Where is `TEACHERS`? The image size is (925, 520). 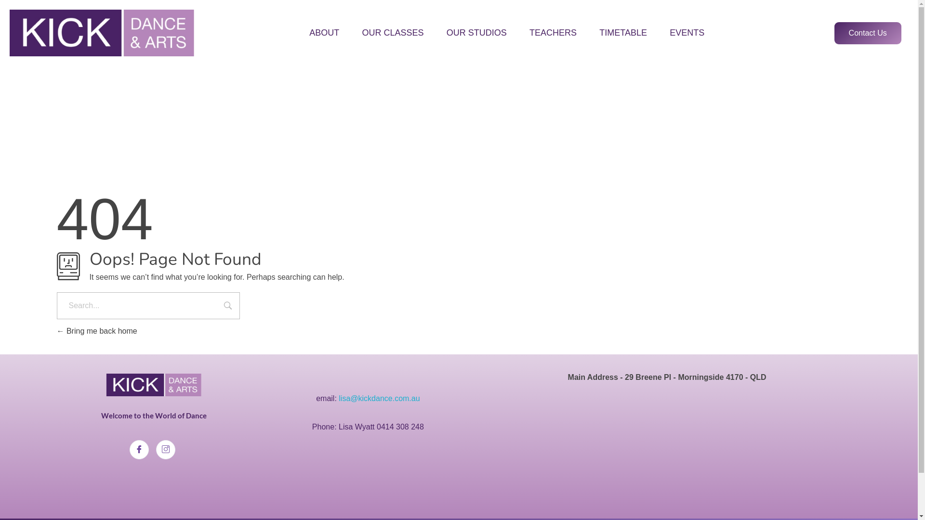 TEACHERS is located at coordinates (553, 33).